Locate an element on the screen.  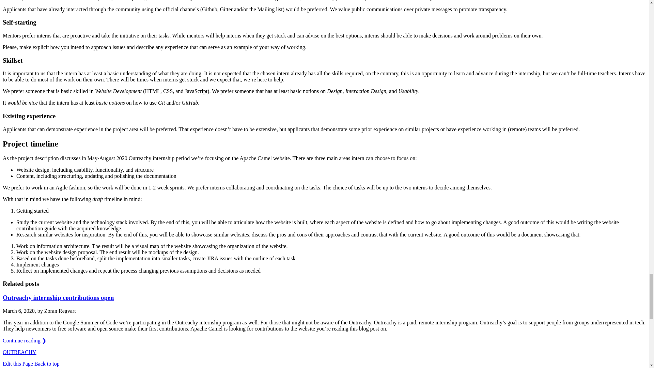
Reach the top of the page is located at coordinates (47, 364).